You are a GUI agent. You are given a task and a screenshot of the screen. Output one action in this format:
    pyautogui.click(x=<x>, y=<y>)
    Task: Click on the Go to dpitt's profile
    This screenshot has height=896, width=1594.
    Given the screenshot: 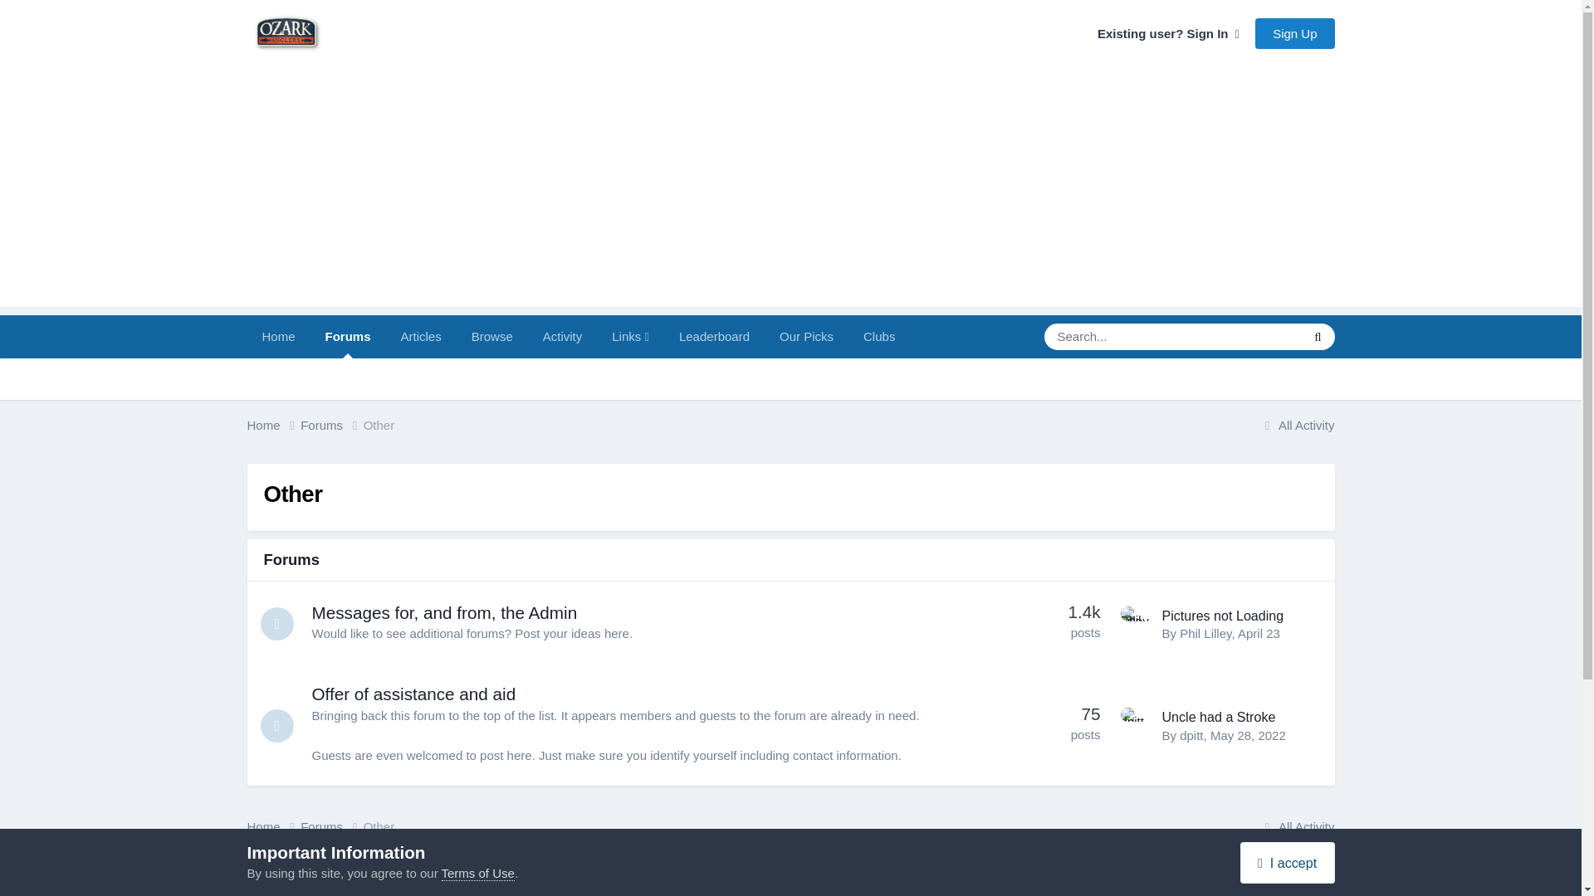 What is the action you would take?
    pyautogui.click(x=1191, y=735)
    